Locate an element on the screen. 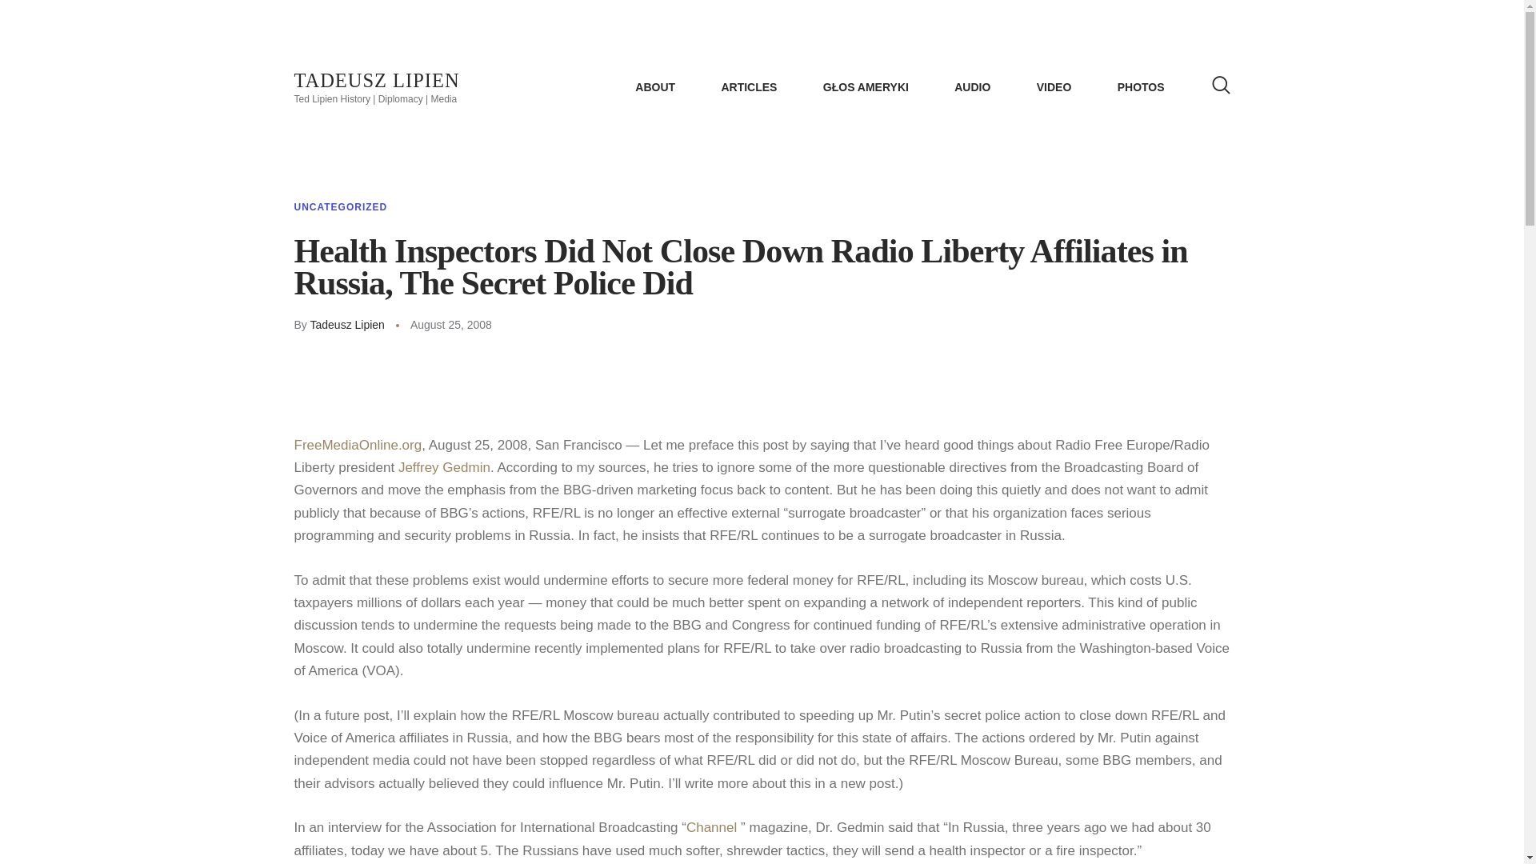 The height and width of the screenshot is (864, 1536). Link to FreeMediaOnline.org Website. is located at coordinates (358, 445).